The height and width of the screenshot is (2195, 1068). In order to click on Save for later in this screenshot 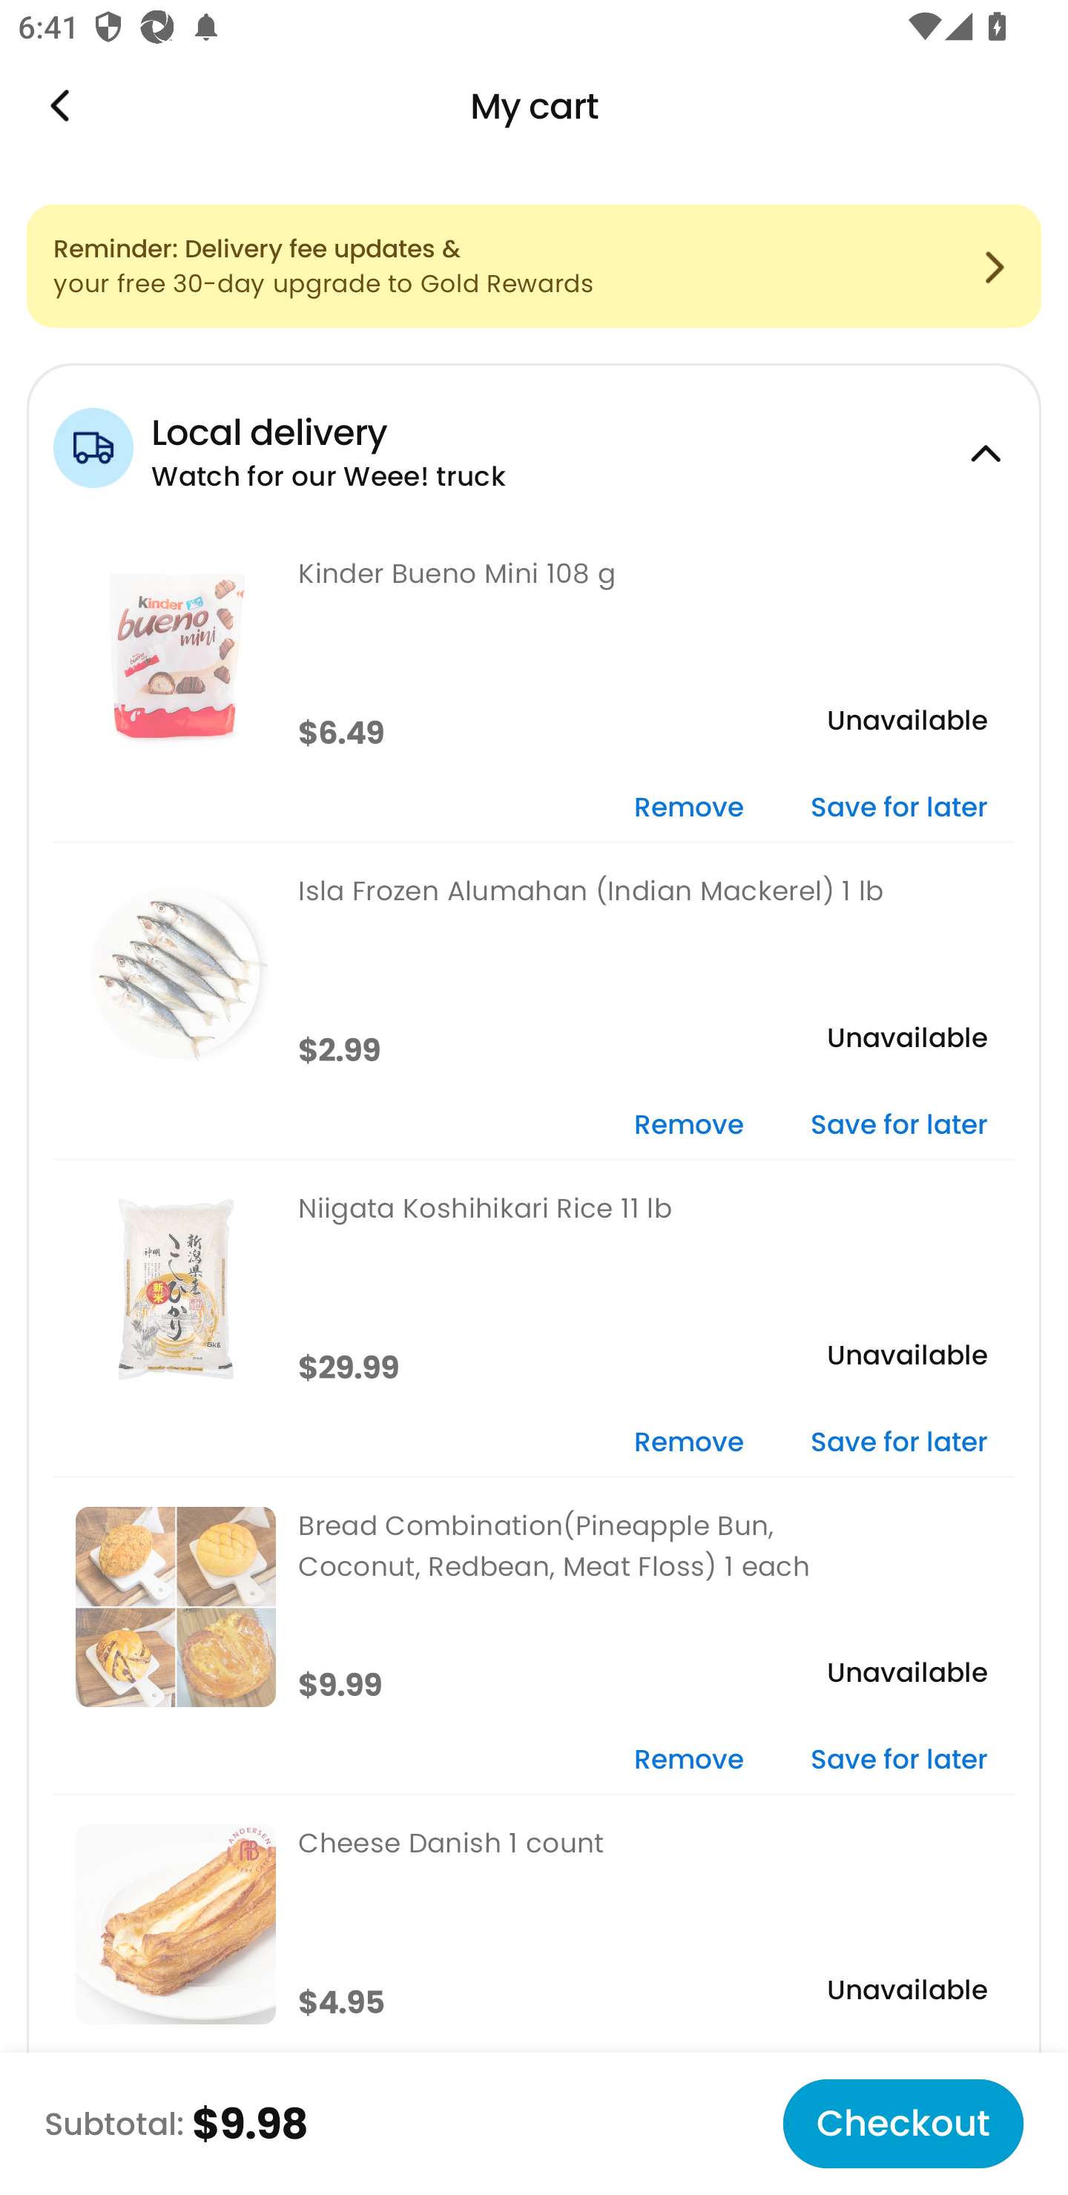, I will do `click(899, 808)`.